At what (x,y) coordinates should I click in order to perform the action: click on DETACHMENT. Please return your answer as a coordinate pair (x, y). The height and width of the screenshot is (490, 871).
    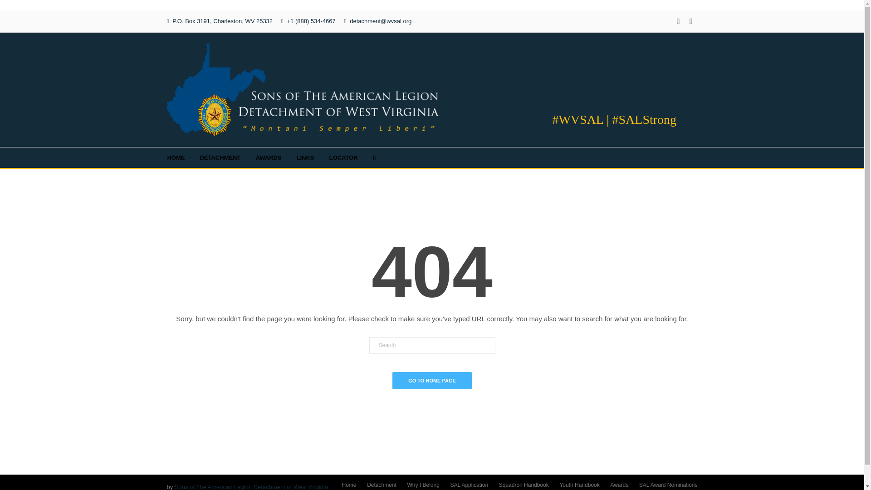
    Looking at the image, I should click on (220, 158).